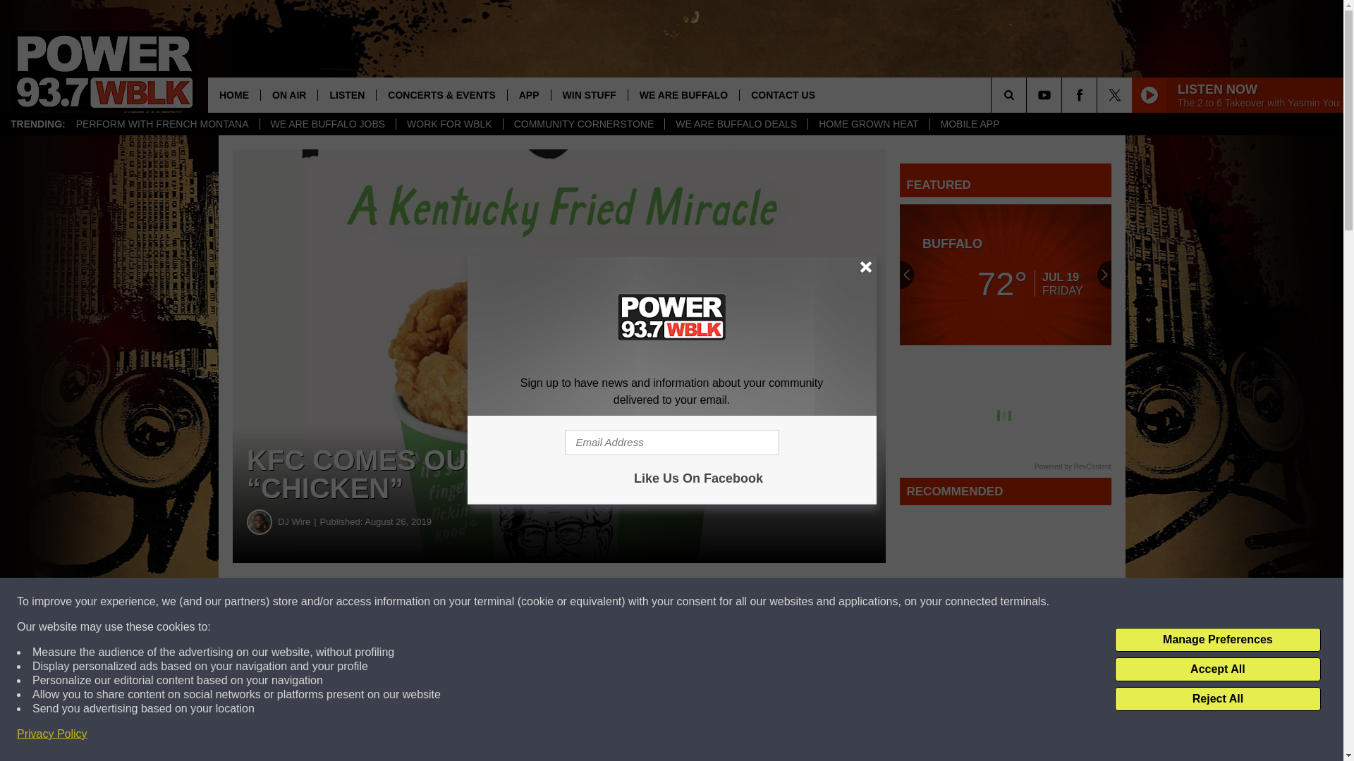  Describe the element at coordinates (736, 124) in the screenshot. I see `WE ARE BUFFALO DEALS` at that location.